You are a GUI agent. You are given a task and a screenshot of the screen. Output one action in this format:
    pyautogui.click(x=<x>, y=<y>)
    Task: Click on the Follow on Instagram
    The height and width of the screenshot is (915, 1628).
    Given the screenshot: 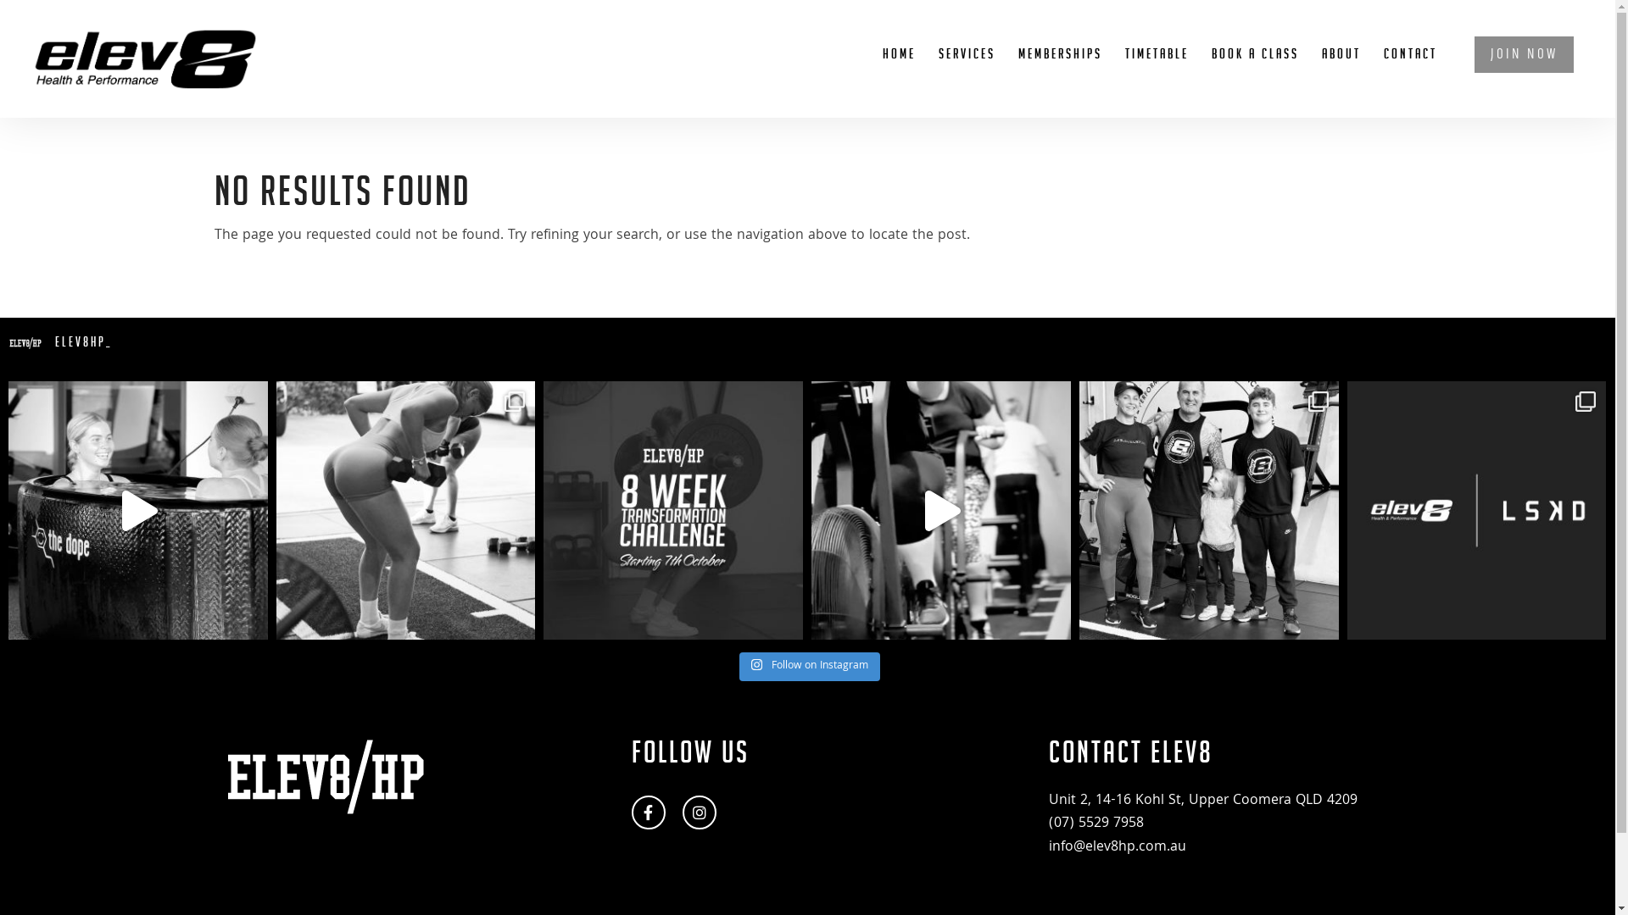 What is the action you would take?
    pyautogui.click(x=810, y=666)
    